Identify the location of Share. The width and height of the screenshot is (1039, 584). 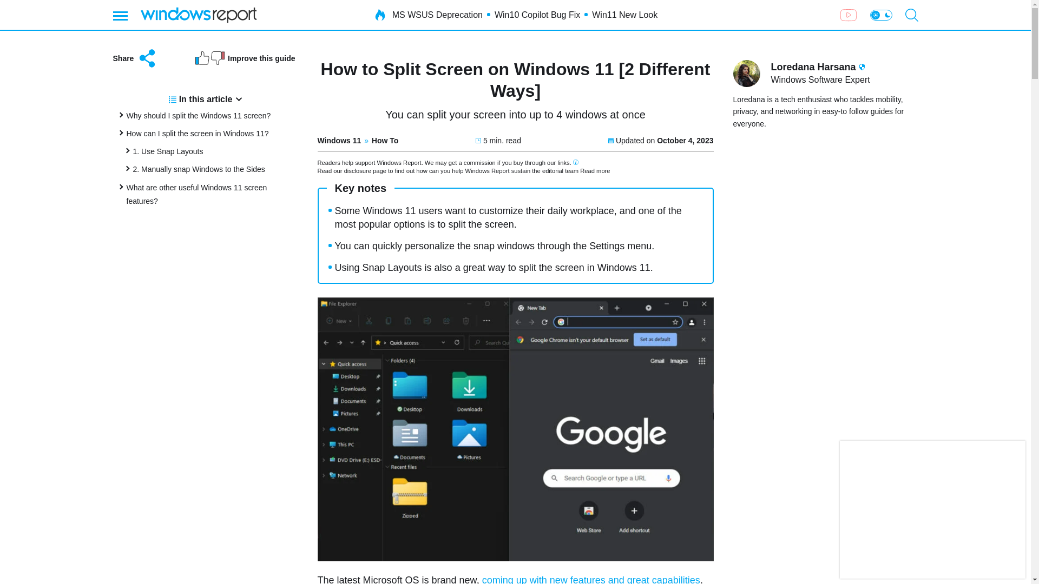
(135, 58).